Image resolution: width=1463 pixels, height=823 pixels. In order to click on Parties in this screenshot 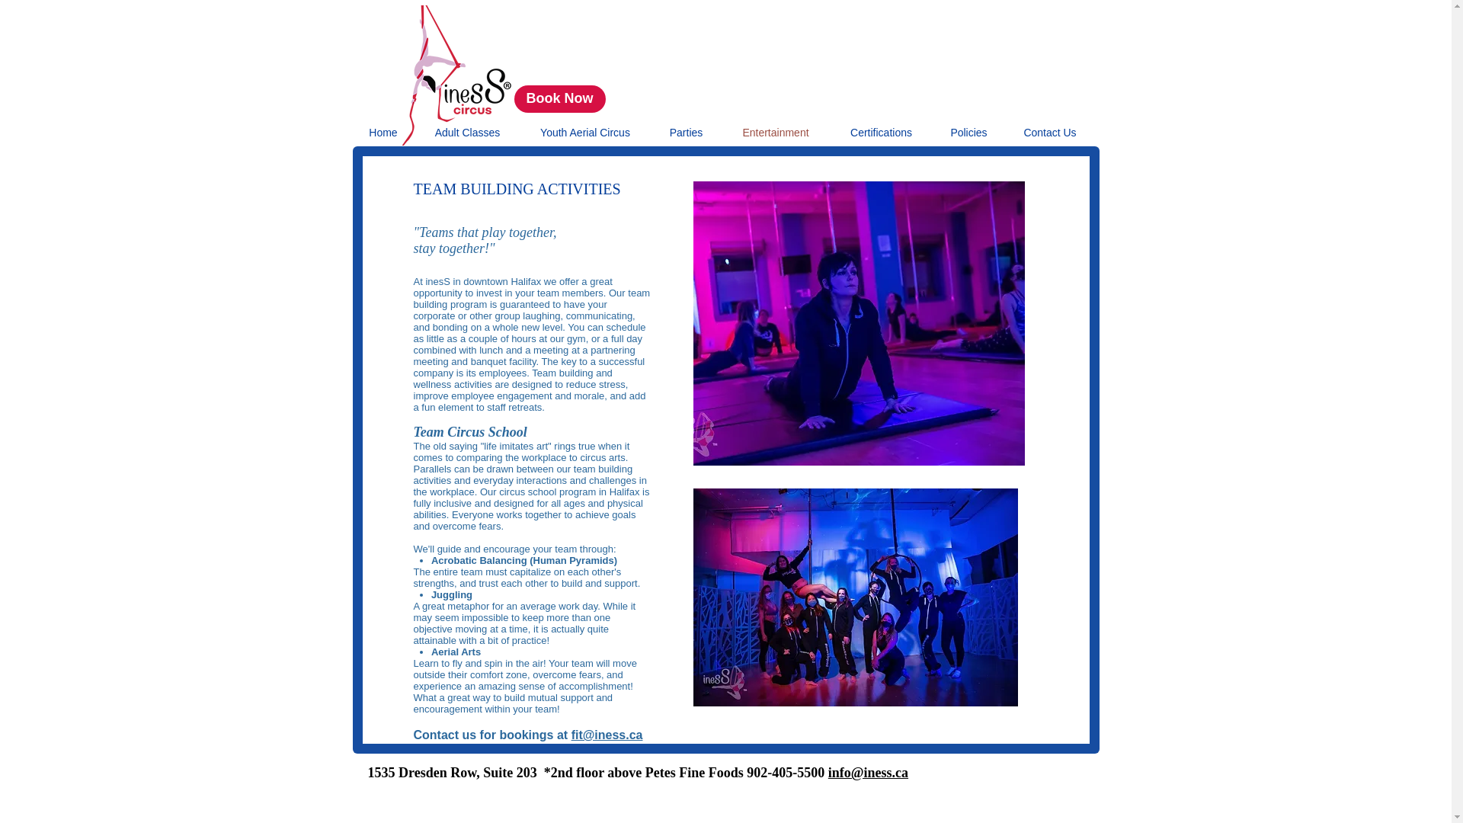, I will do `click(686, 133)`.